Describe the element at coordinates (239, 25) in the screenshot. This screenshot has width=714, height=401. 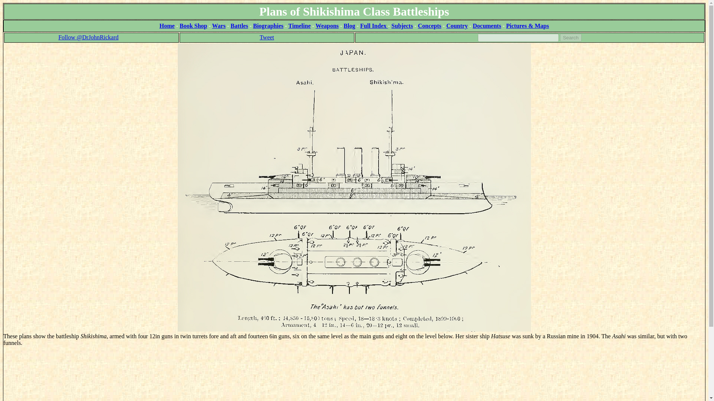
I see `Index of articles on Battles` at that location.